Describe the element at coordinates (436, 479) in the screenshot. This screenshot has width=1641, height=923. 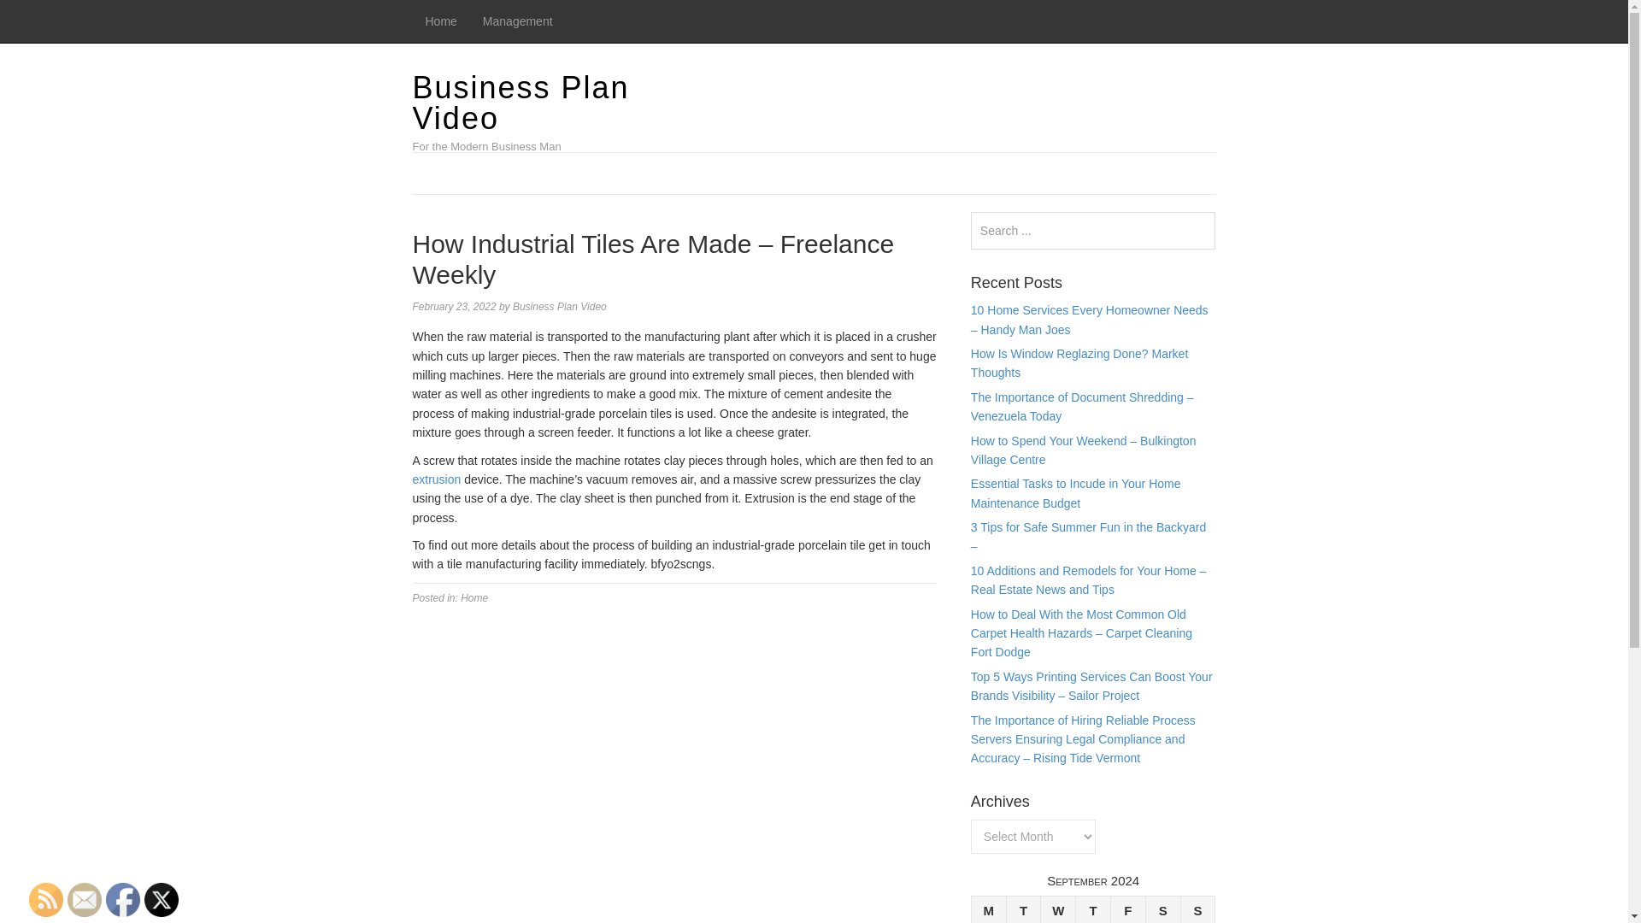
I see `extrusion` at that location.